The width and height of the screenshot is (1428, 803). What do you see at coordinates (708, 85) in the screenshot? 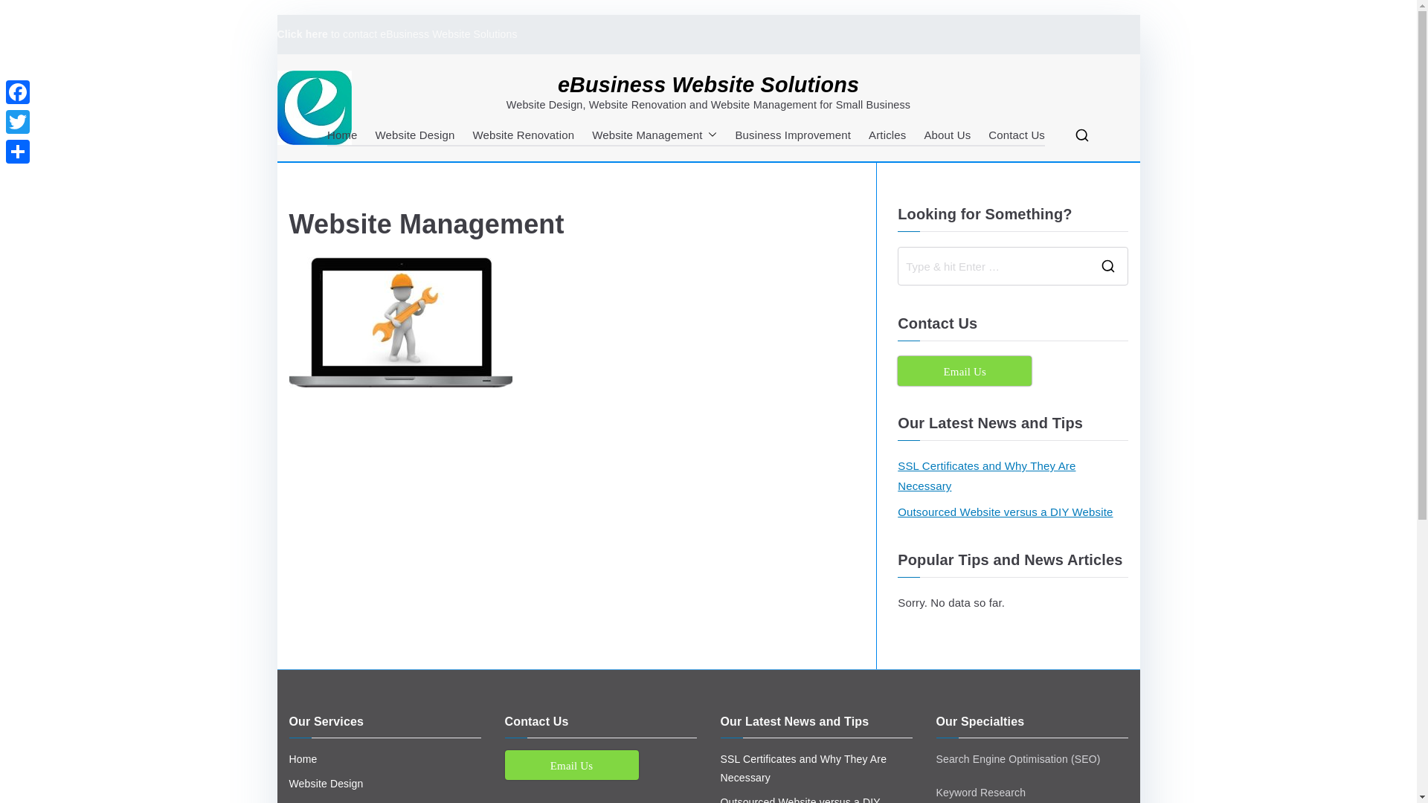
I see `eBusiness Website Solutions` at bounding box center [708, 85].